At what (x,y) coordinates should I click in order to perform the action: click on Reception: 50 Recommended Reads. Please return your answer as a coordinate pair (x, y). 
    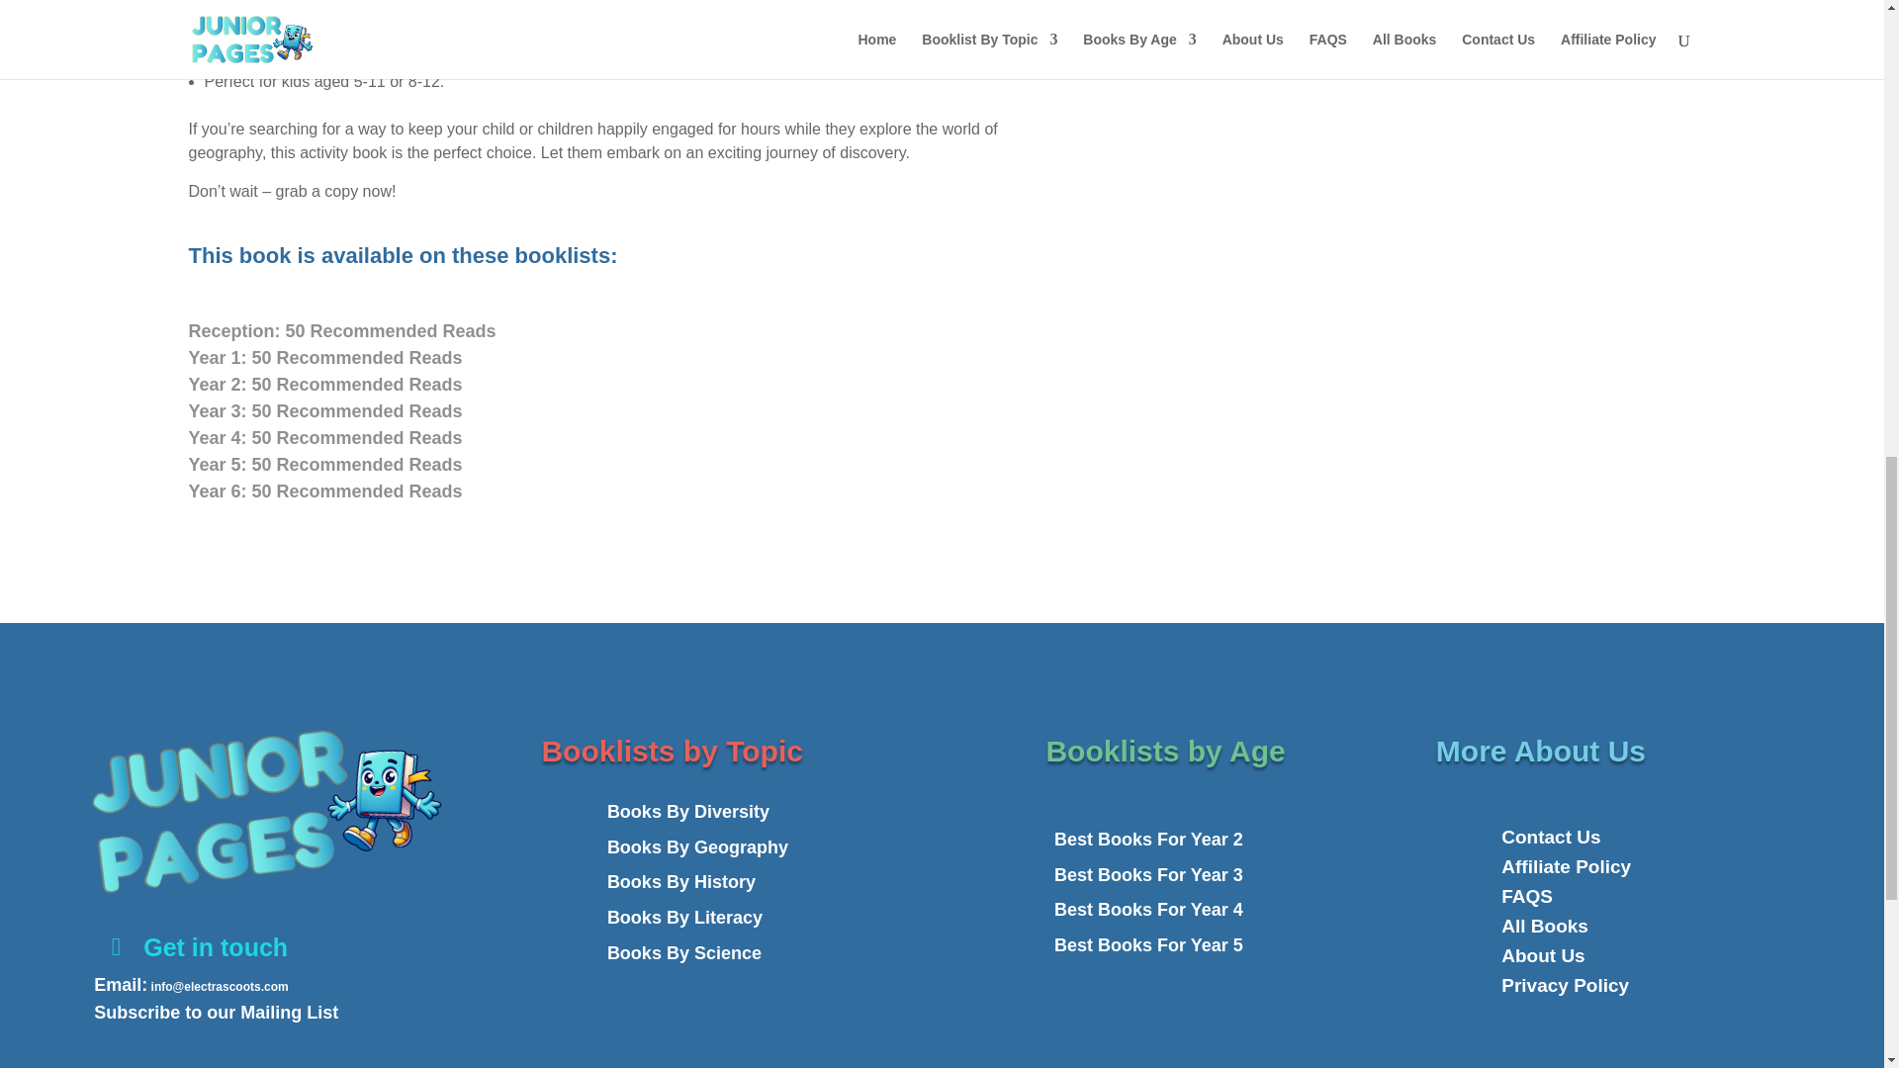
    Looking at the image, I should click on (623, 330).